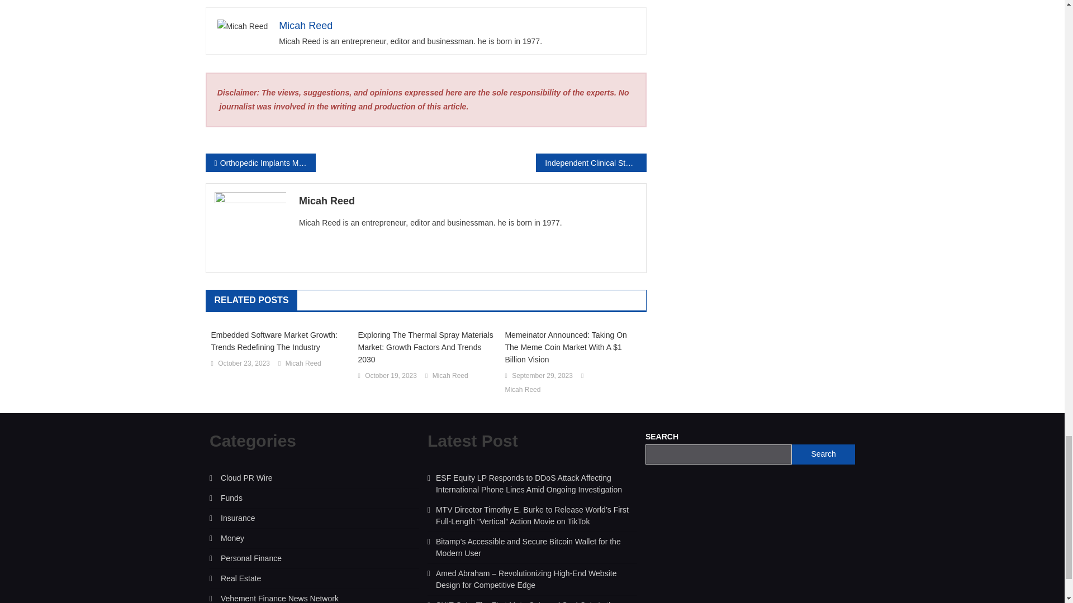 This screenshot has width=1073, height=603. What do you see at coordinates (303, 364) in the screenshot?
I see `Micah Reed` at bounding box center [303, 364].